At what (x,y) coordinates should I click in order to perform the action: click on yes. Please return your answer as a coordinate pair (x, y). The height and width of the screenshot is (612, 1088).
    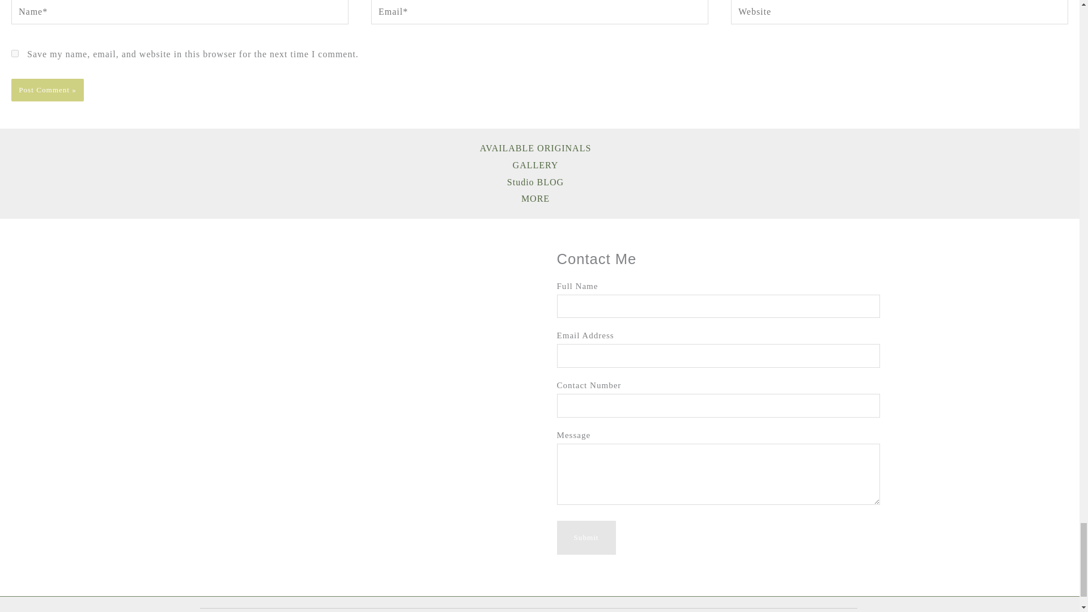
    Looking at the image, I should click on (15, 53).